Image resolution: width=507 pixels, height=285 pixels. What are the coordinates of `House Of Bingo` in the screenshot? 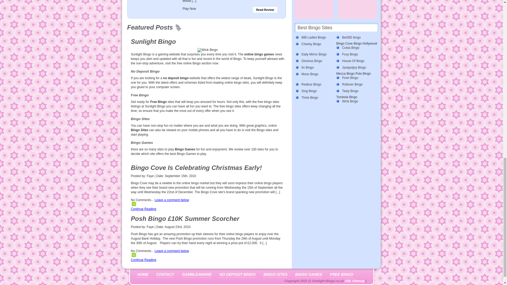 It's located at (355, 61).